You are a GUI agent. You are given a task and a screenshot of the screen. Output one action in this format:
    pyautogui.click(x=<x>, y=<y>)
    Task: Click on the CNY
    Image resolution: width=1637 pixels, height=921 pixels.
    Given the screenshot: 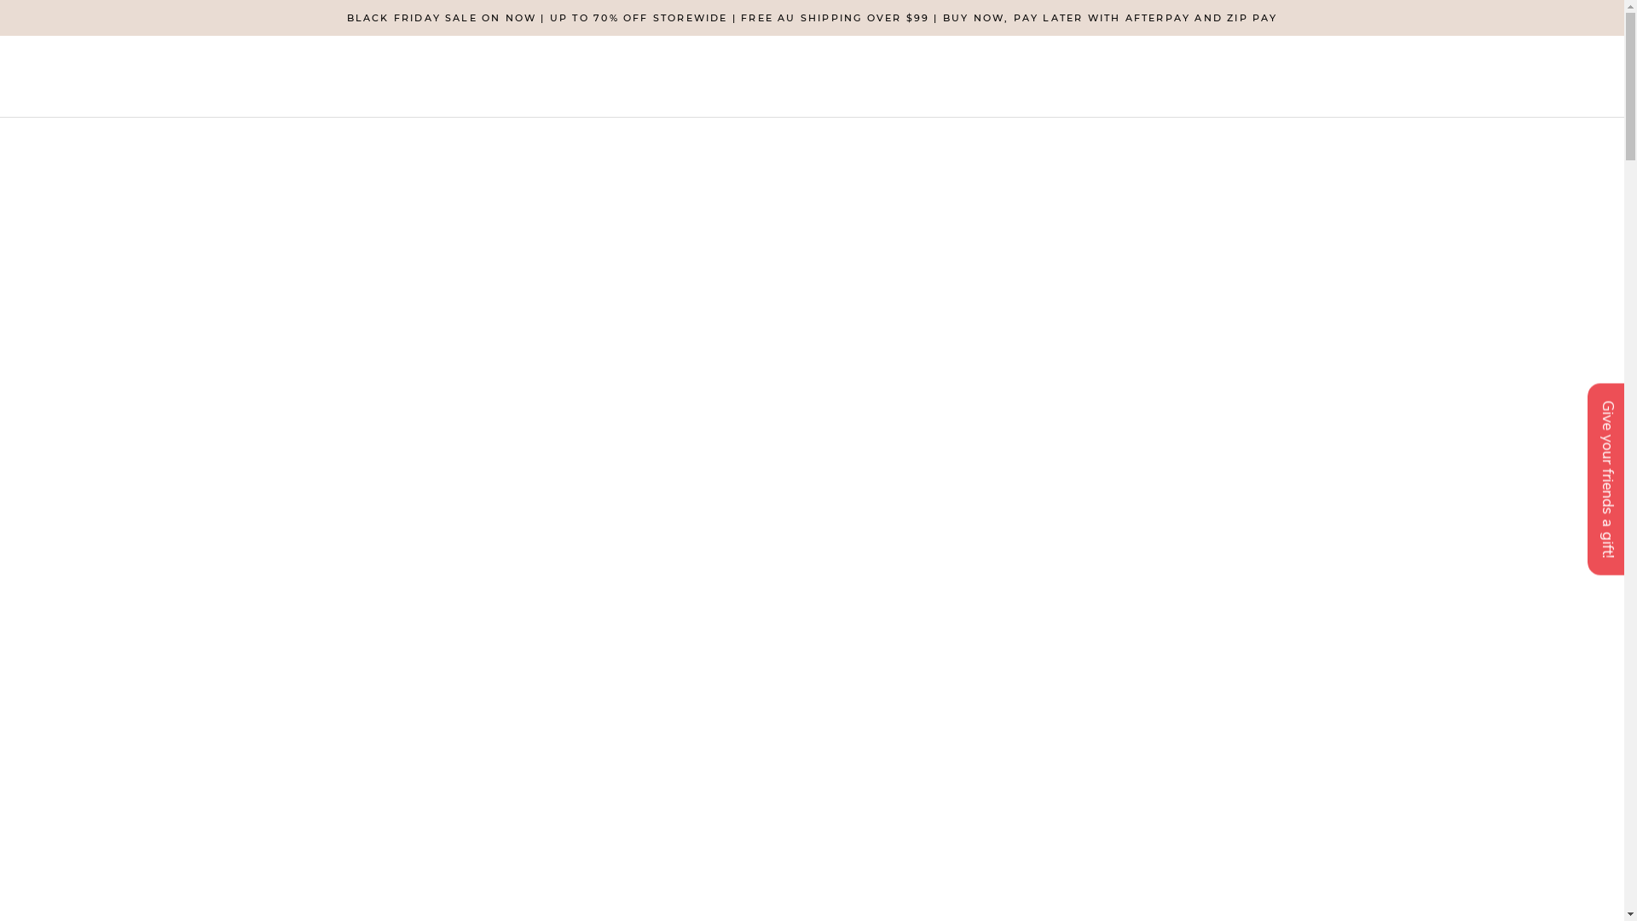 What is the action you would take?
    pyautogui.click(x=1507, y=588)
    